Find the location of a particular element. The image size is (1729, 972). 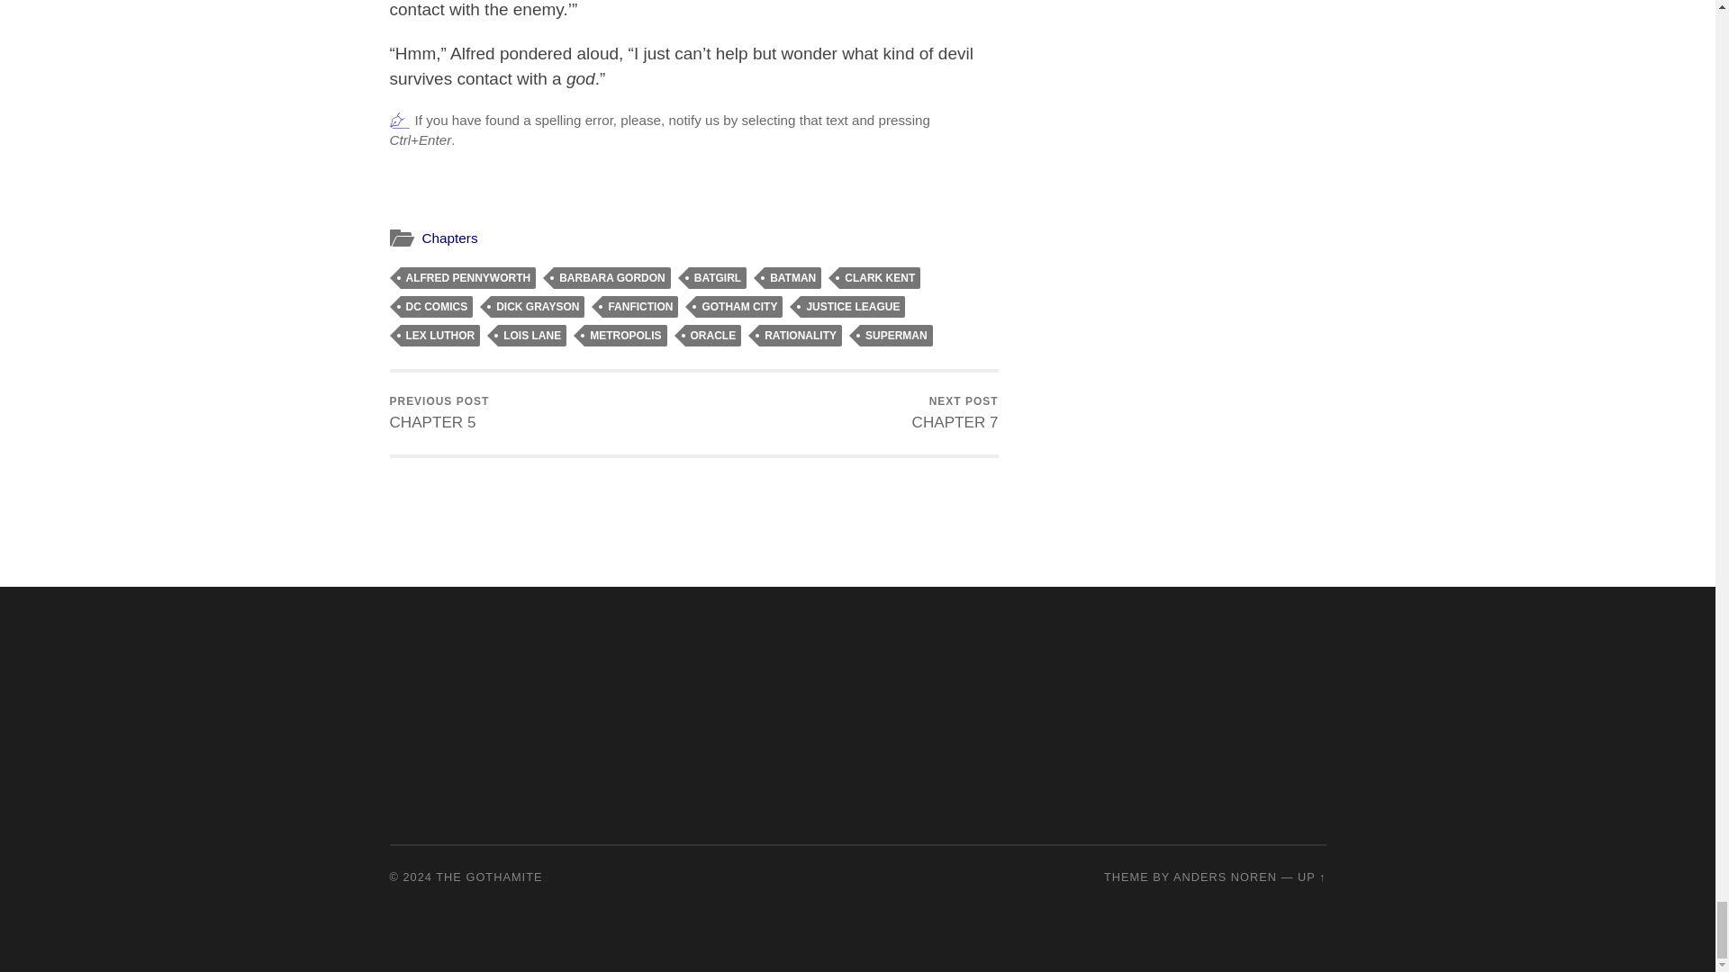

ORACLE is located at coordinates (537, 307).